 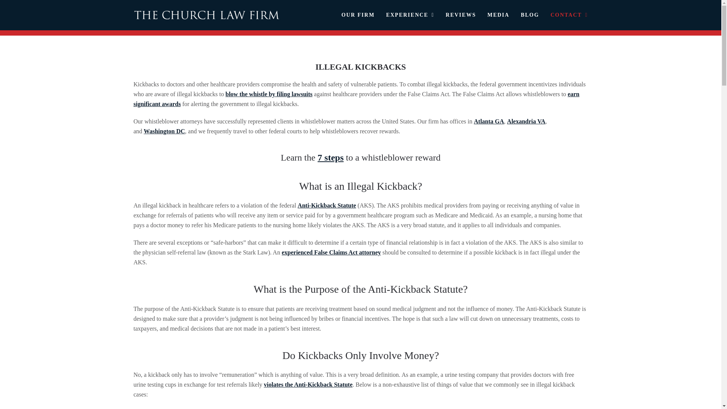 What do you see at coordinates (358, 15) in the screenshot?
I see `OUR FIRM` at bounding box center [358, 15].